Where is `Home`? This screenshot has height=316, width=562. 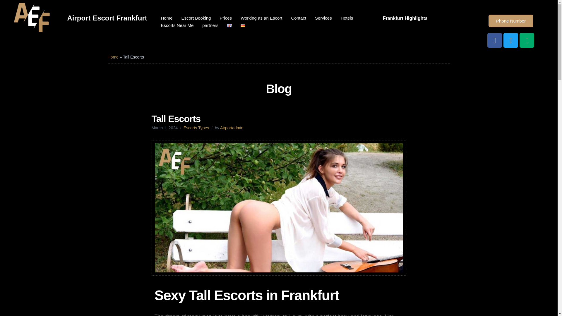
Home is located at coordinates (167, 18).